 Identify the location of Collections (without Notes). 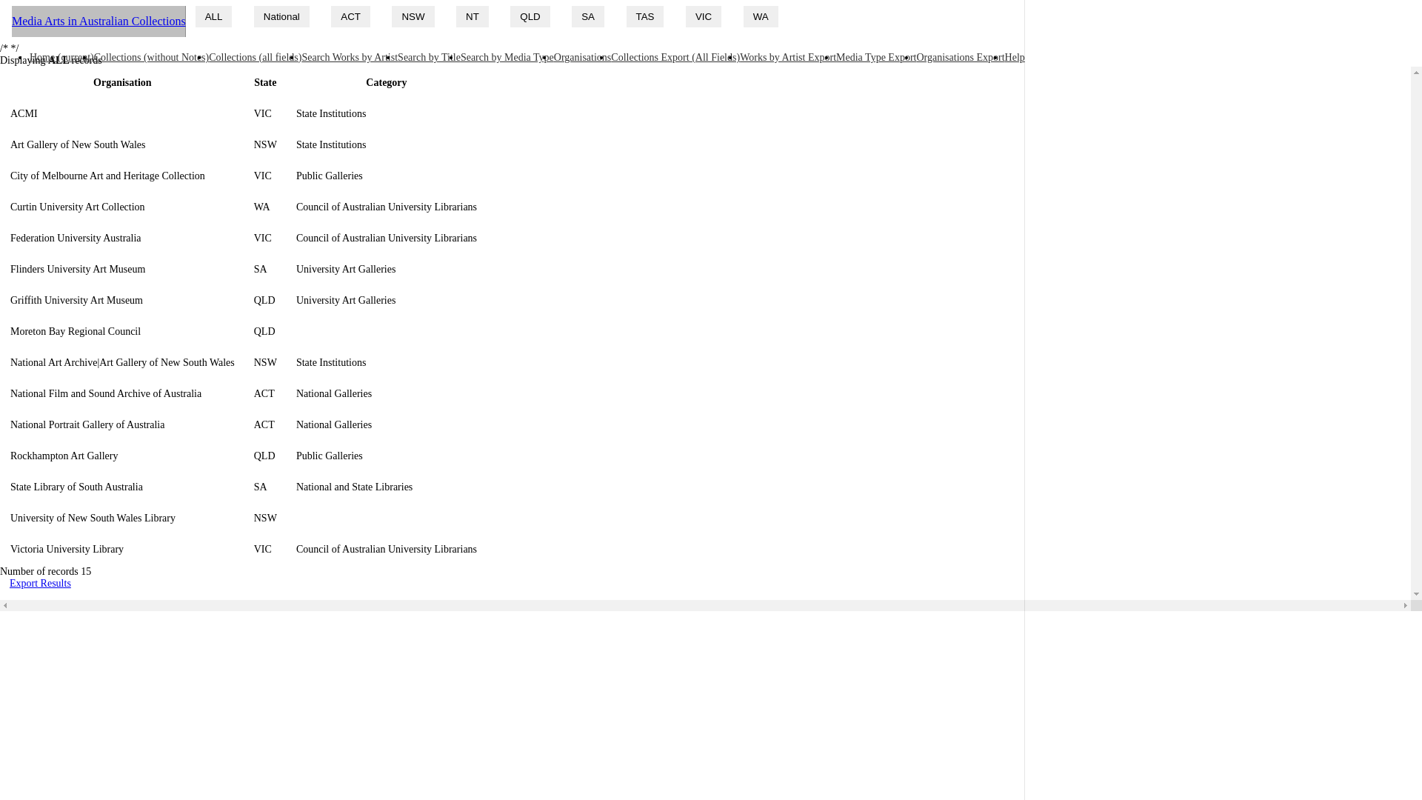
(152, 58).